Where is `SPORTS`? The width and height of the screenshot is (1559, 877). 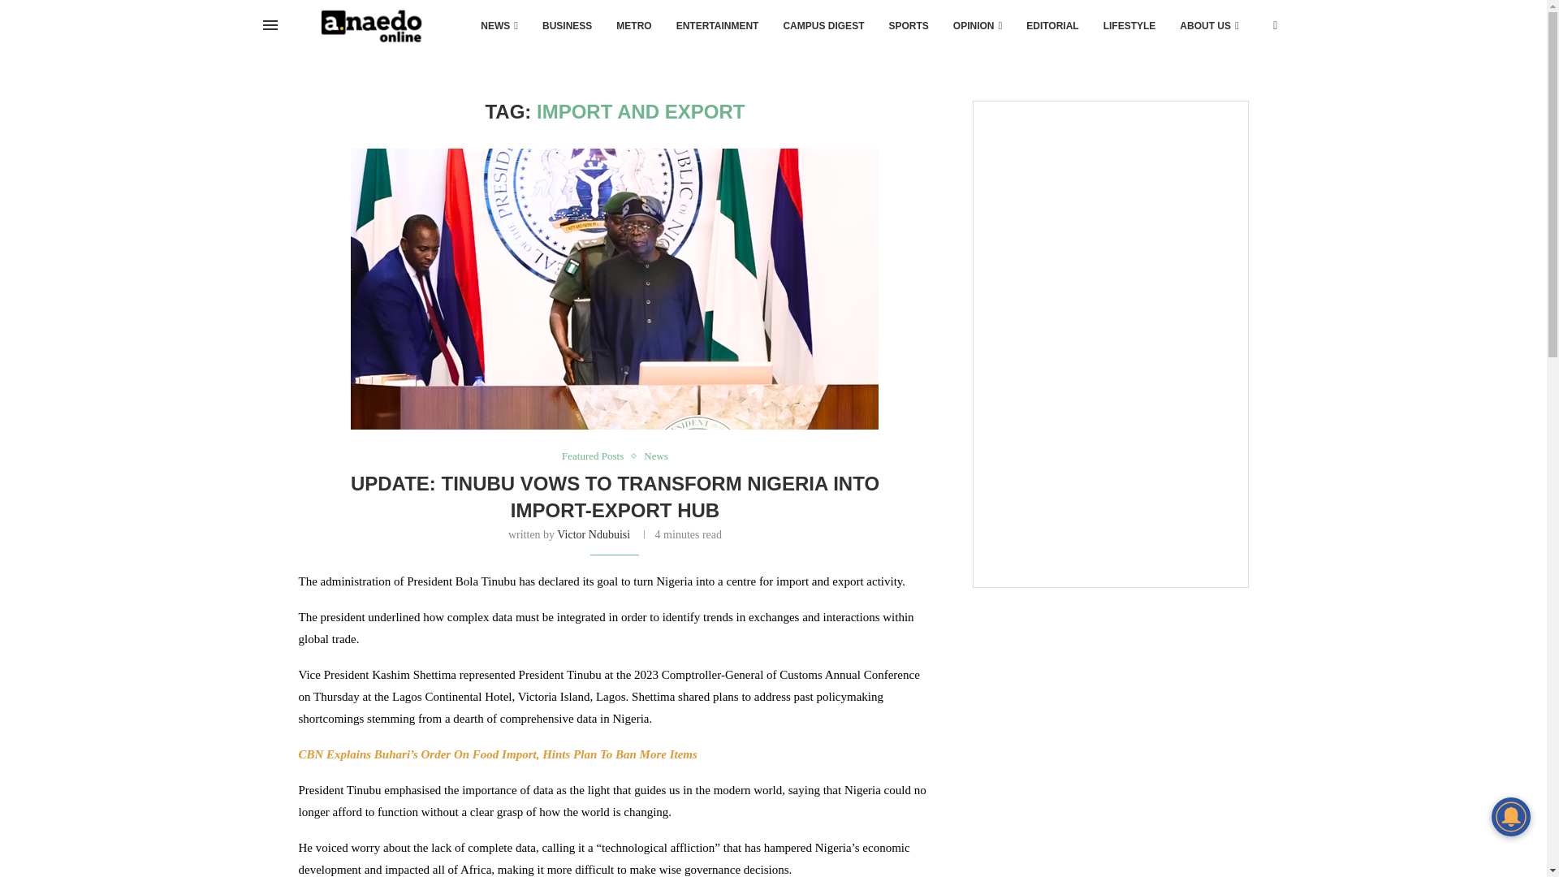 SPORTS is located at coordinates (908, 26).